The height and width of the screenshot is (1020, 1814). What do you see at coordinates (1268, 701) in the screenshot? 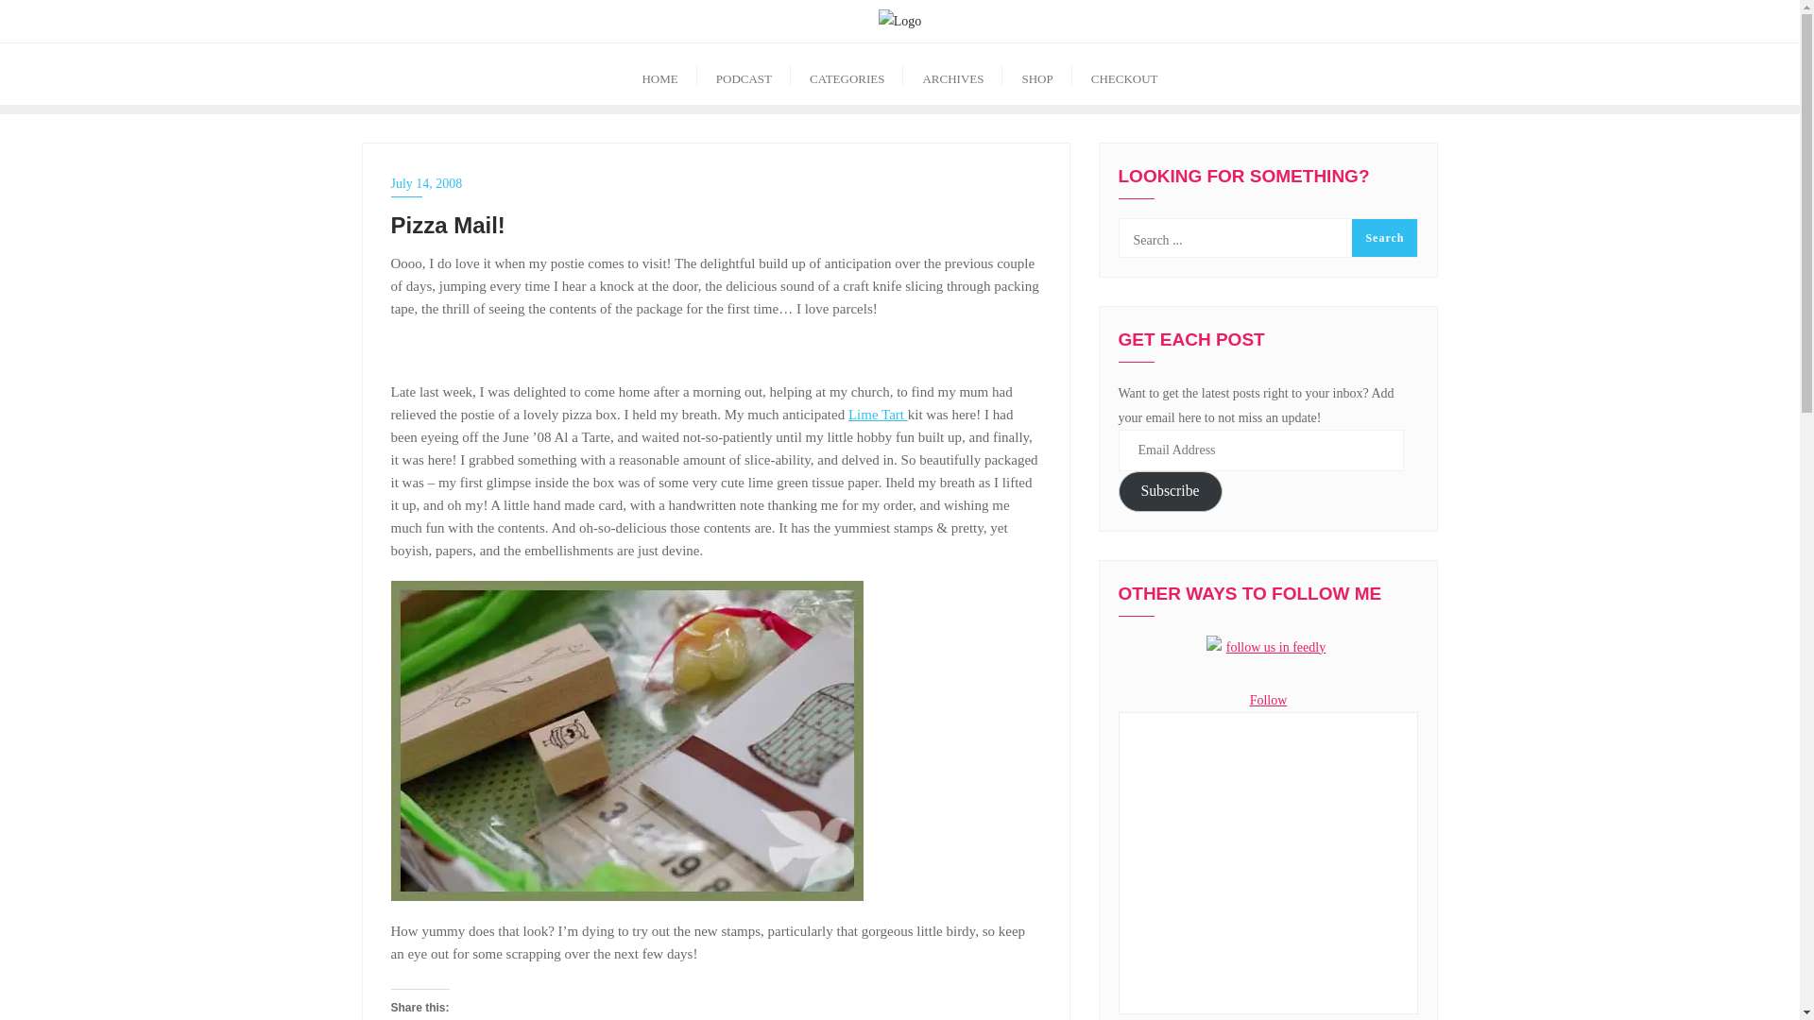
I see `Follow` at bounding box center [1268, 701].